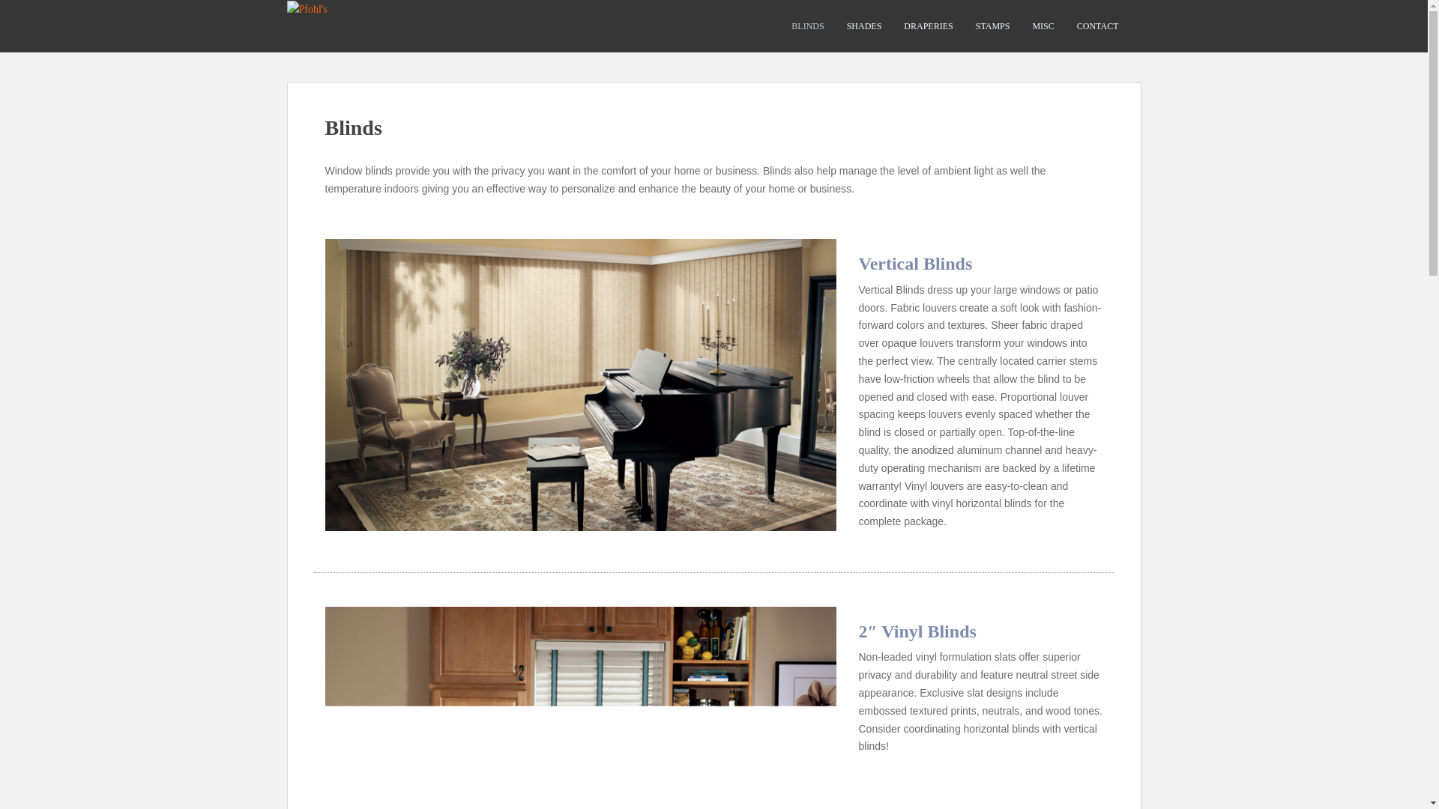 The image size is (1439, 809). I want to click on STAMPS, so click(992, 26).